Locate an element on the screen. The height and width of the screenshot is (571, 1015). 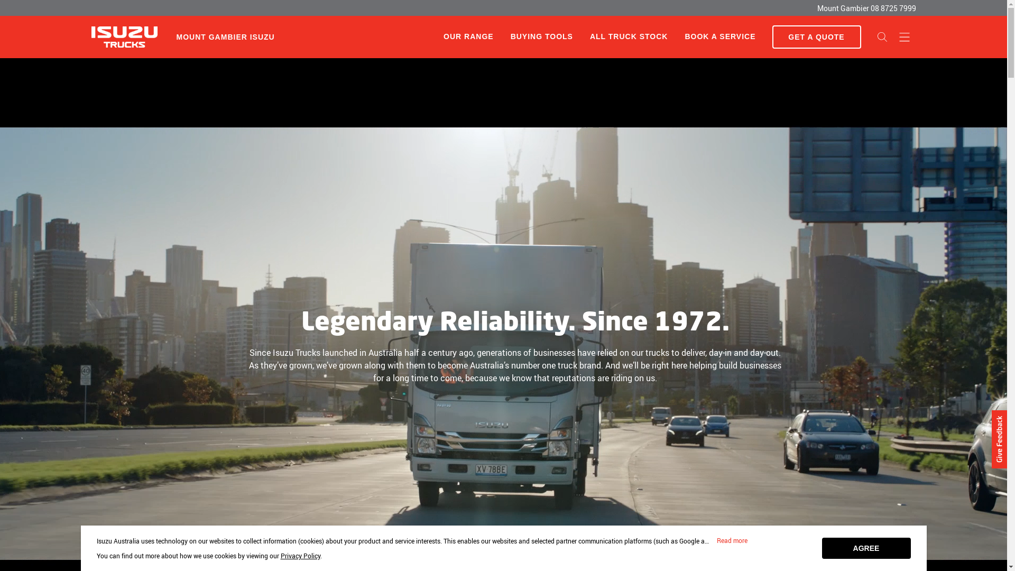
BOOK A SERVICE is located at coordinates (720, 37).